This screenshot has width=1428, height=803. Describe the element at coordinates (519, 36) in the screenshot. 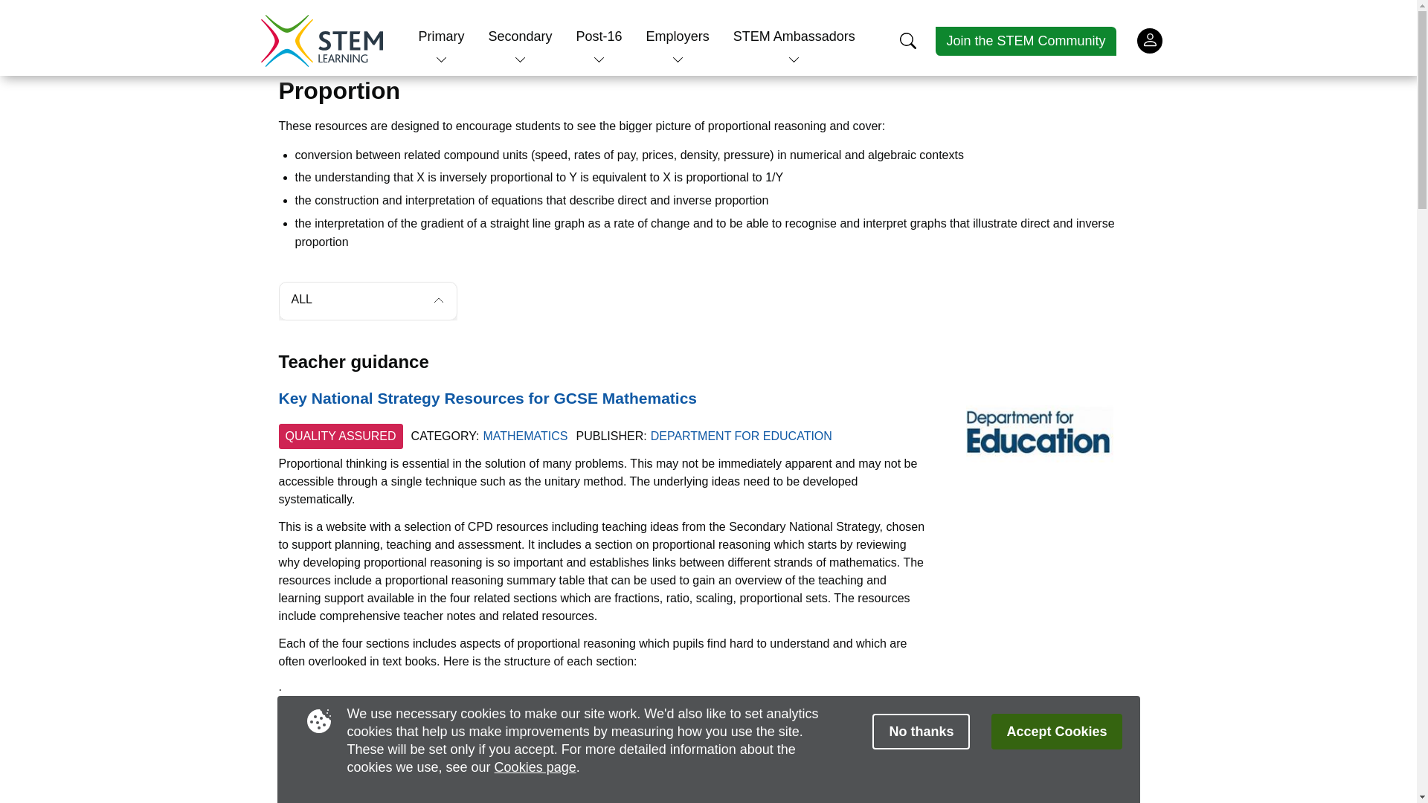

I see `Secondary` at that location.